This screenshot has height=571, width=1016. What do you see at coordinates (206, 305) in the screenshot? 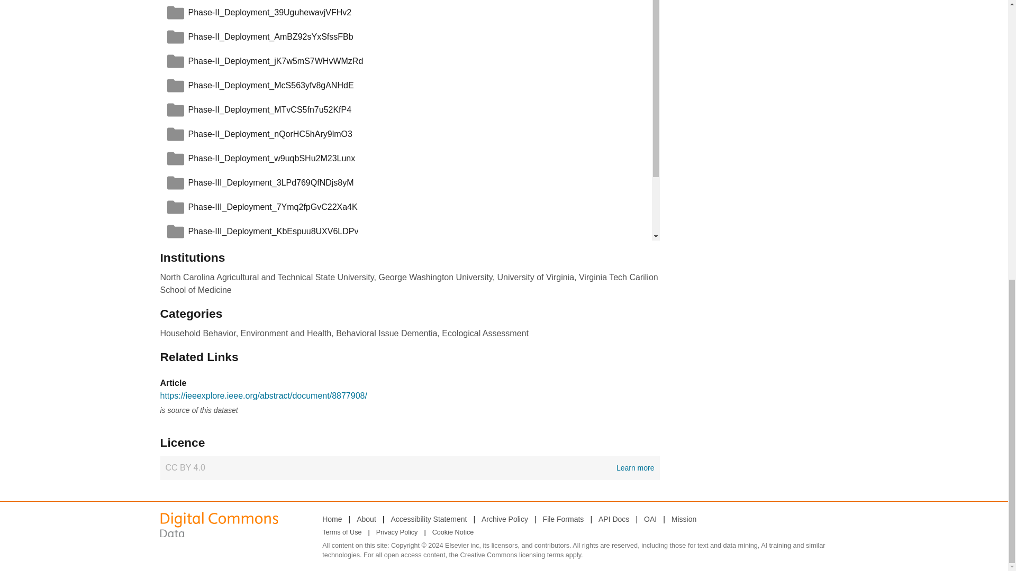
I see `readme.txt` at bounding box center [206, 305].